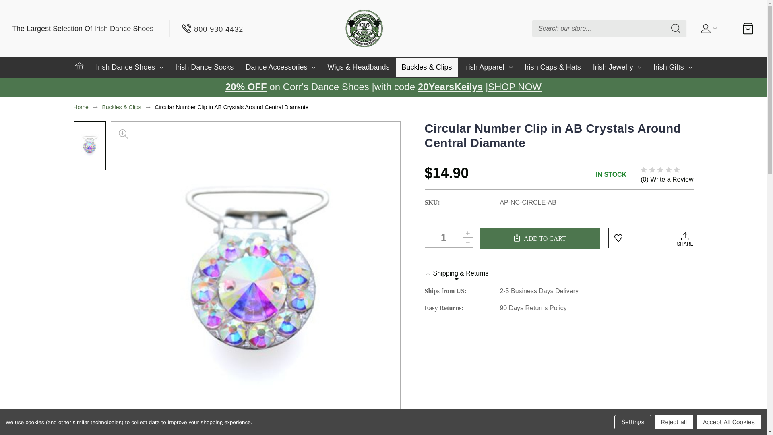 Image resolution: width=773 pixels, height=435 pixels. What do you see at coordinates (129, 67) in the screenshot?
I see `Irish Dance Shoes` at bounding box center [129, 67].